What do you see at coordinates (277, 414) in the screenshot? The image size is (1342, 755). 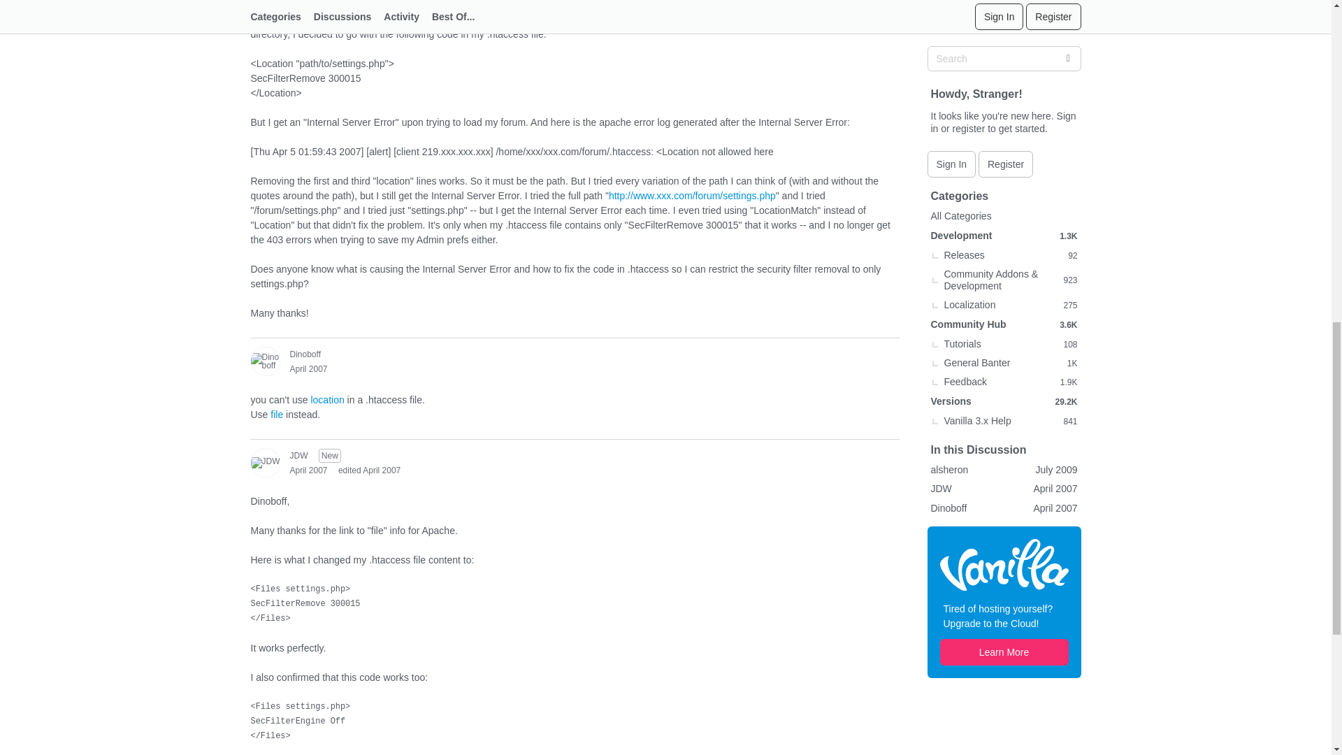 I see `file` at bounding box center [277, 414].